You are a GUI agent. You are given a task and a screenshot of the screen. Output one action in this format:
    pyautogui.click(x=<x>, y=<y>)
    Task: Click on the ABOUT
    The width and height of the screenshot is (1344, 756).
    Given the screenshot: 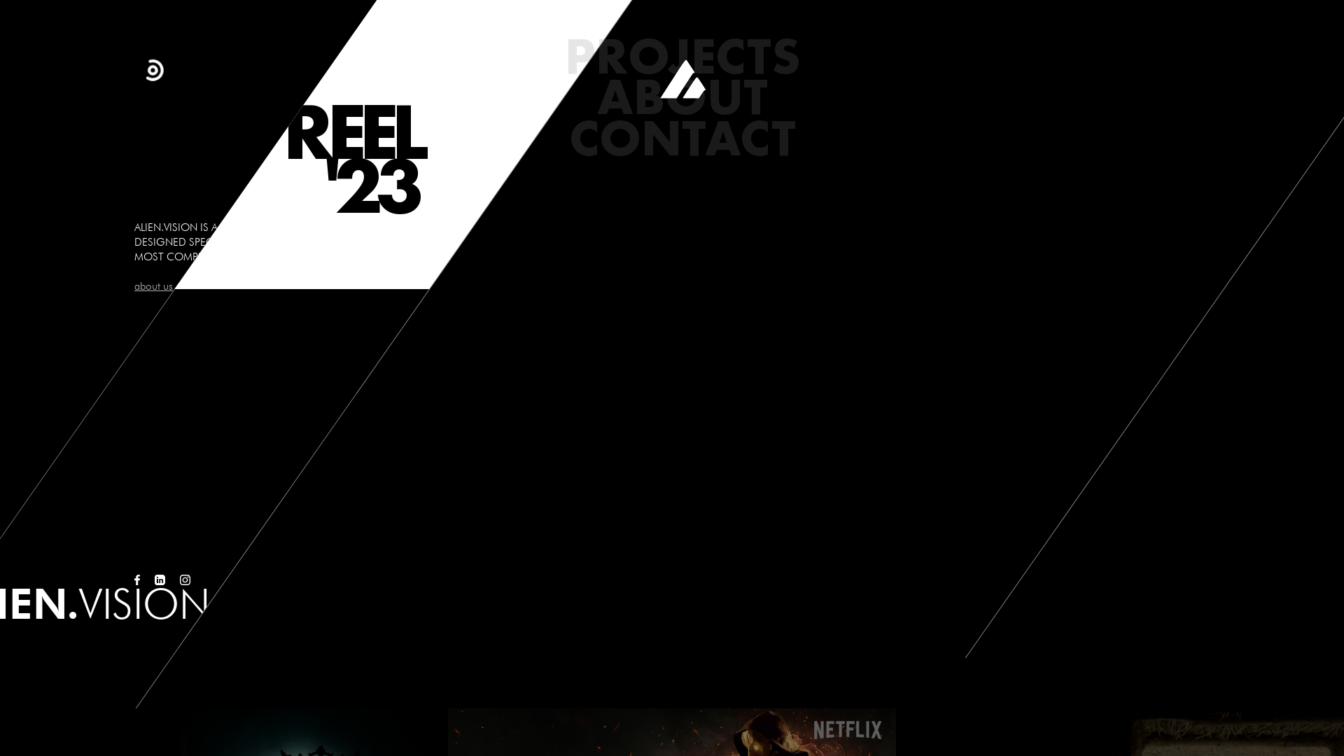 What is the action you would take?
    pyautogui.click(x=682, y=97)
    